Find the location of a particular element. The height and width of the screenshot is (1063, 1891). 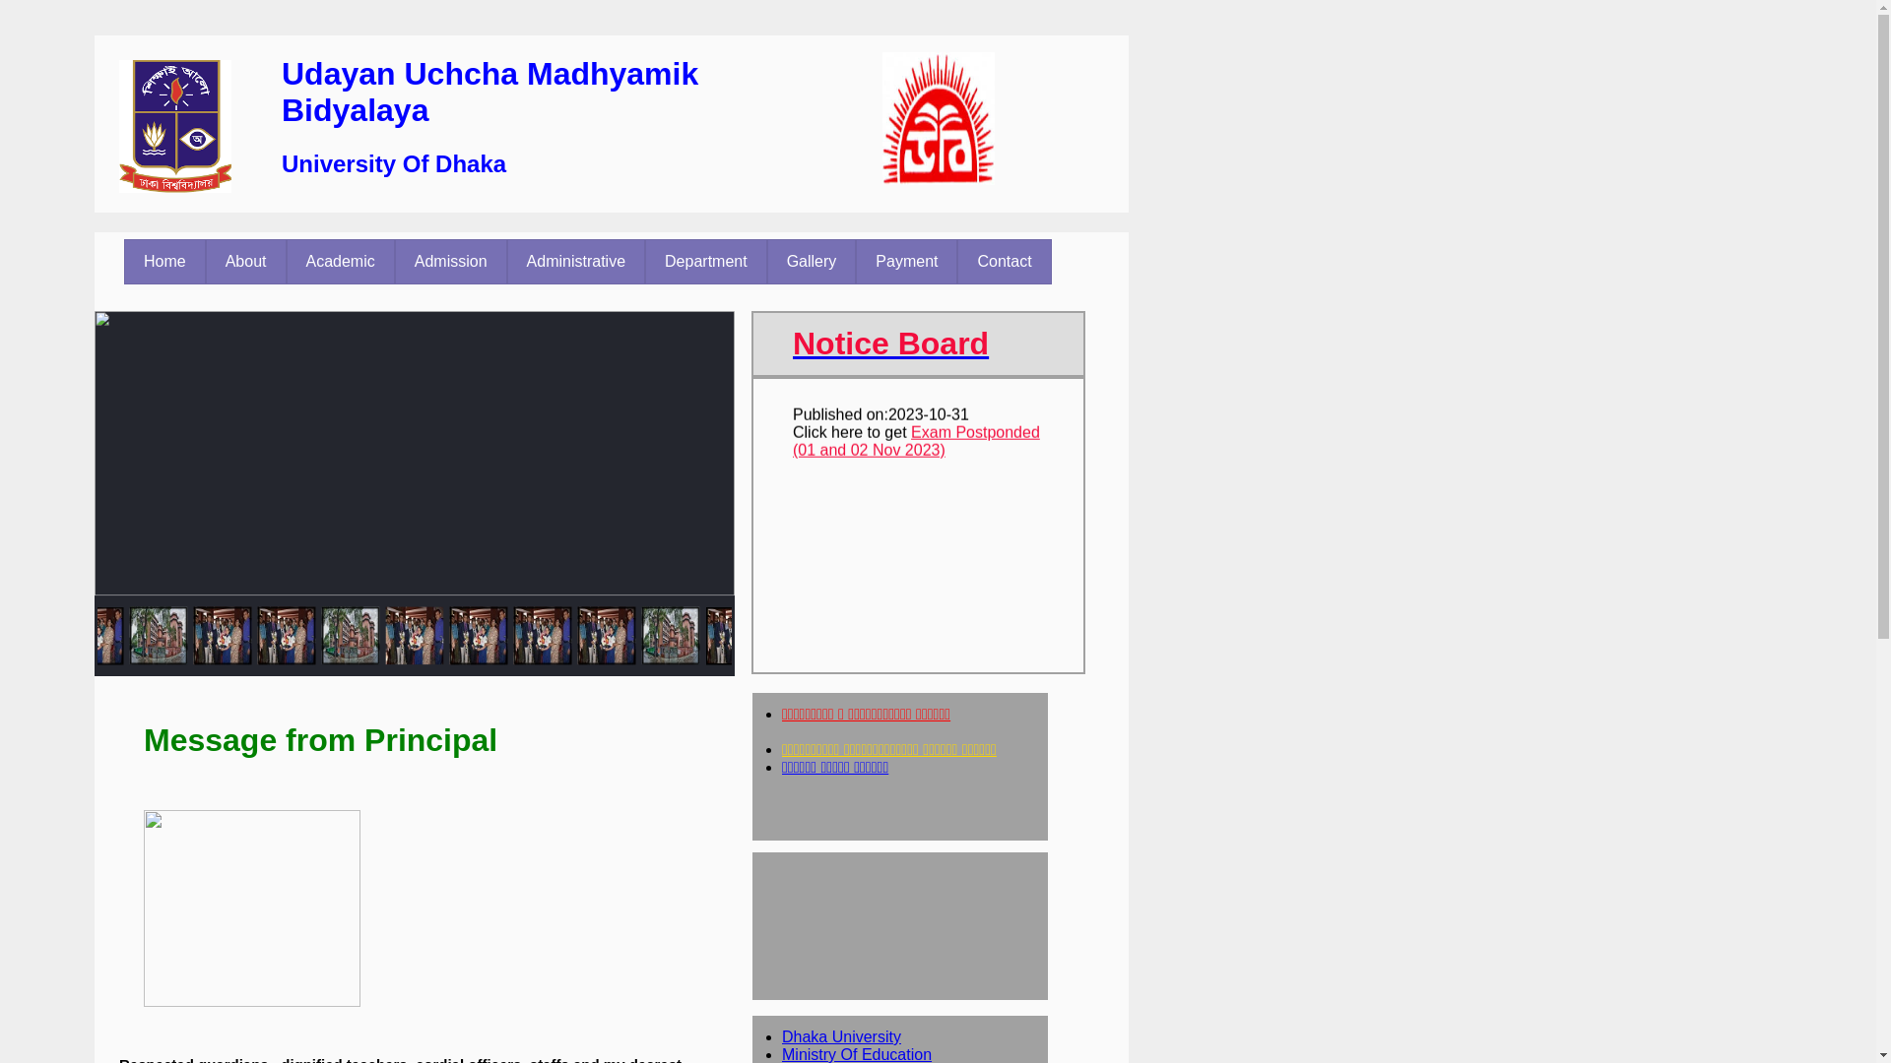

Shishu Admission (Selected for Lottery)Timing is located at coordinates (914, 663).